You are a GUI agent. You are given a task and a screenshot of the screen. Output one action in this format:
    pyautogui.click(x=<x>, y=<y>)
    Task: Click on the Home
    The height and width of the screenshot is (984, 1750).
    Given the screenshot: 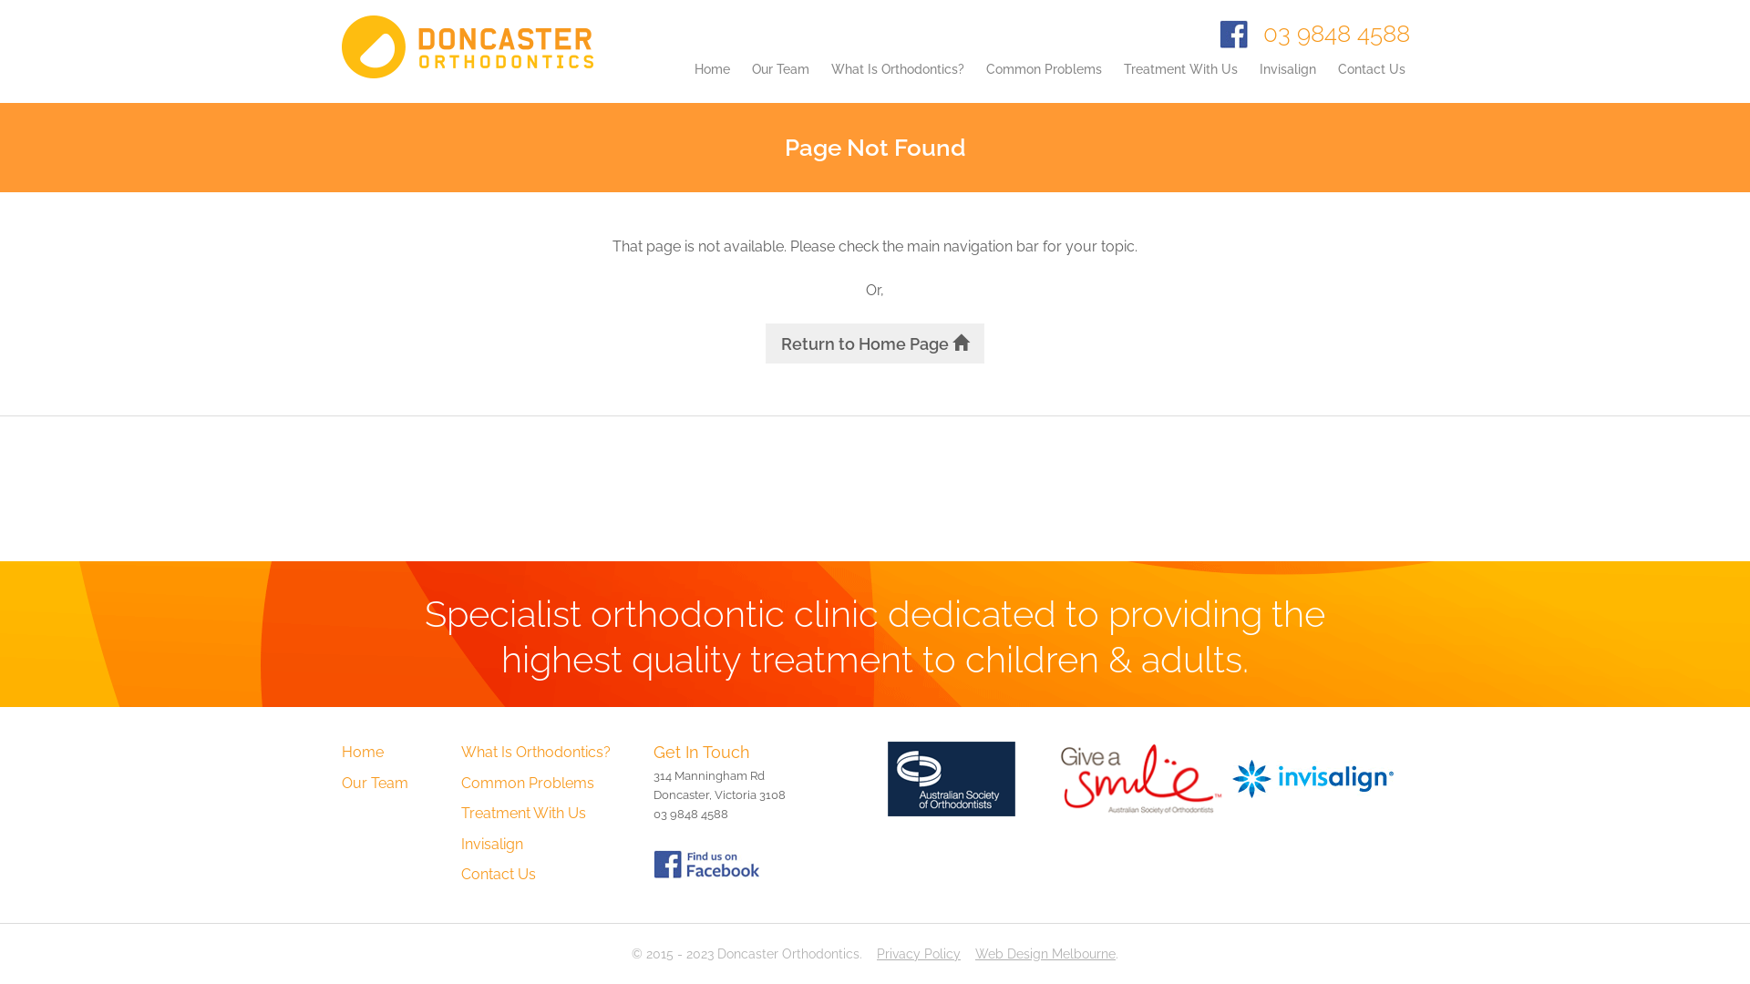 What is the action you would take?
    pyautogui.click(x=363, y=753)
    